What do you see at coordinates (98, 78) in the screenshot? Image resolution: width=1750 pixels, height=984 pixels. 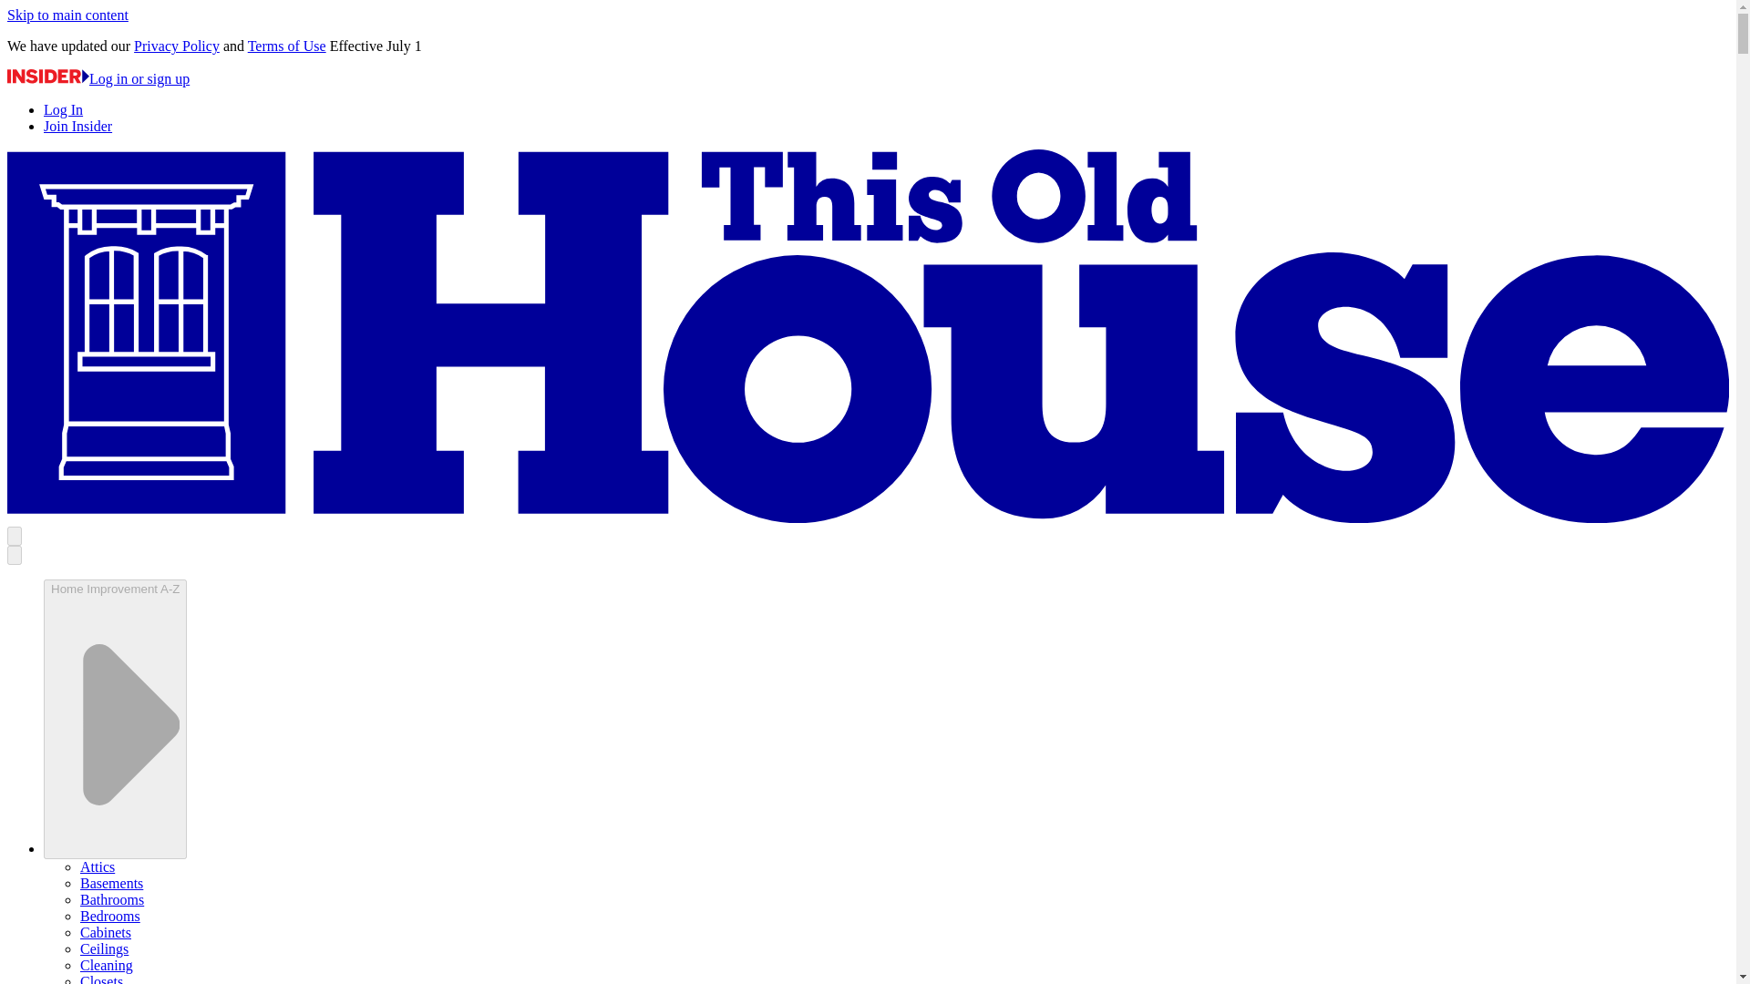 I see `Log in or sign up` at bounding box center [98, 78].